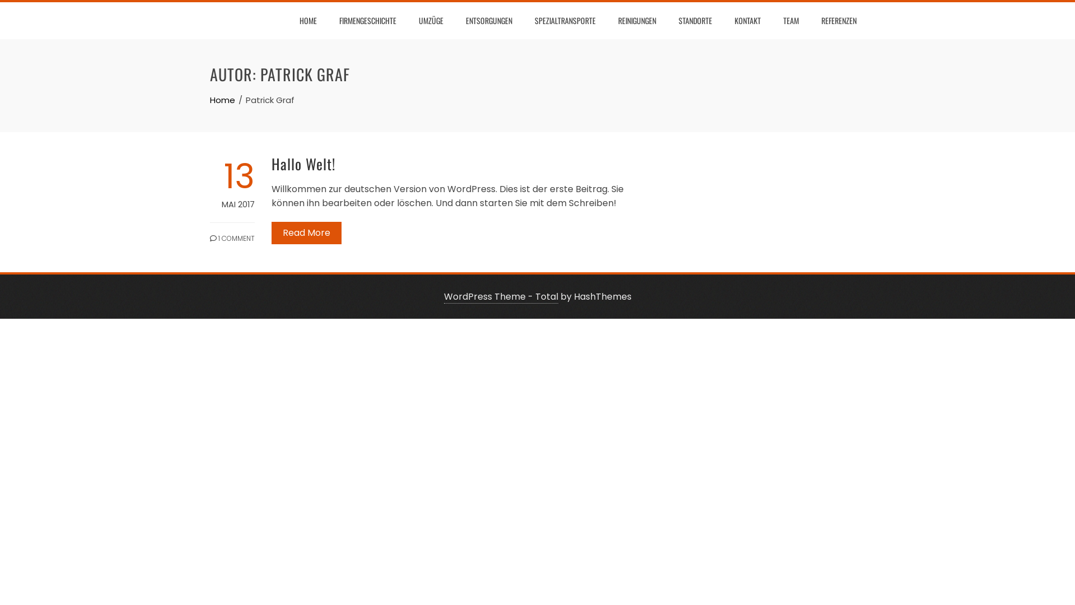  I want to click on ENTSORGUNGEN, so click(489, 21).